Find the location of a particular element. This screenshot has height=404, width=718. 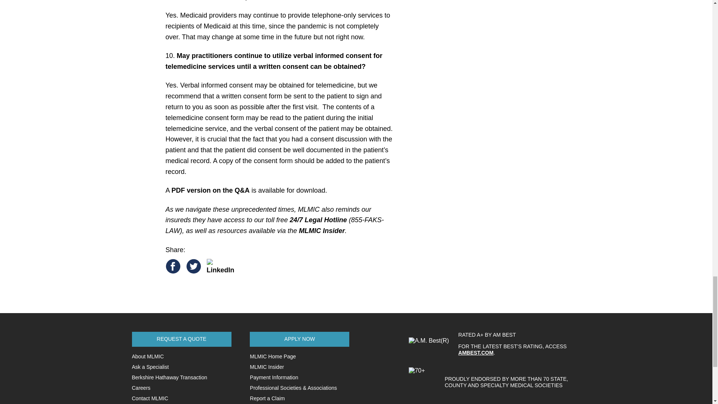

Berkshire Hathaway Transaction is located at coordinates (169, 377).